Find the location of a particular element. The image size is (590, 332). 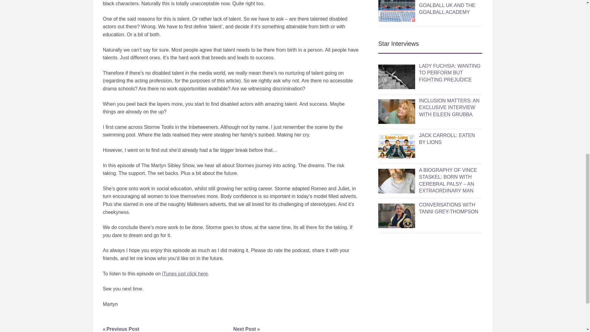

VICTA: INTRODUCTION TO GOALBALL UK AND THE GOALBALL ACADEMY is located at coordinates (140, 329).